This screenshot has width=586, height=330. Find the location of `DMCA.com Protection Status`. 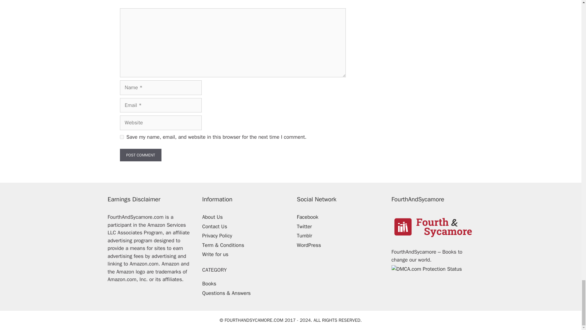

DMCA.com Protection Status is located at coordinates (426, 269).